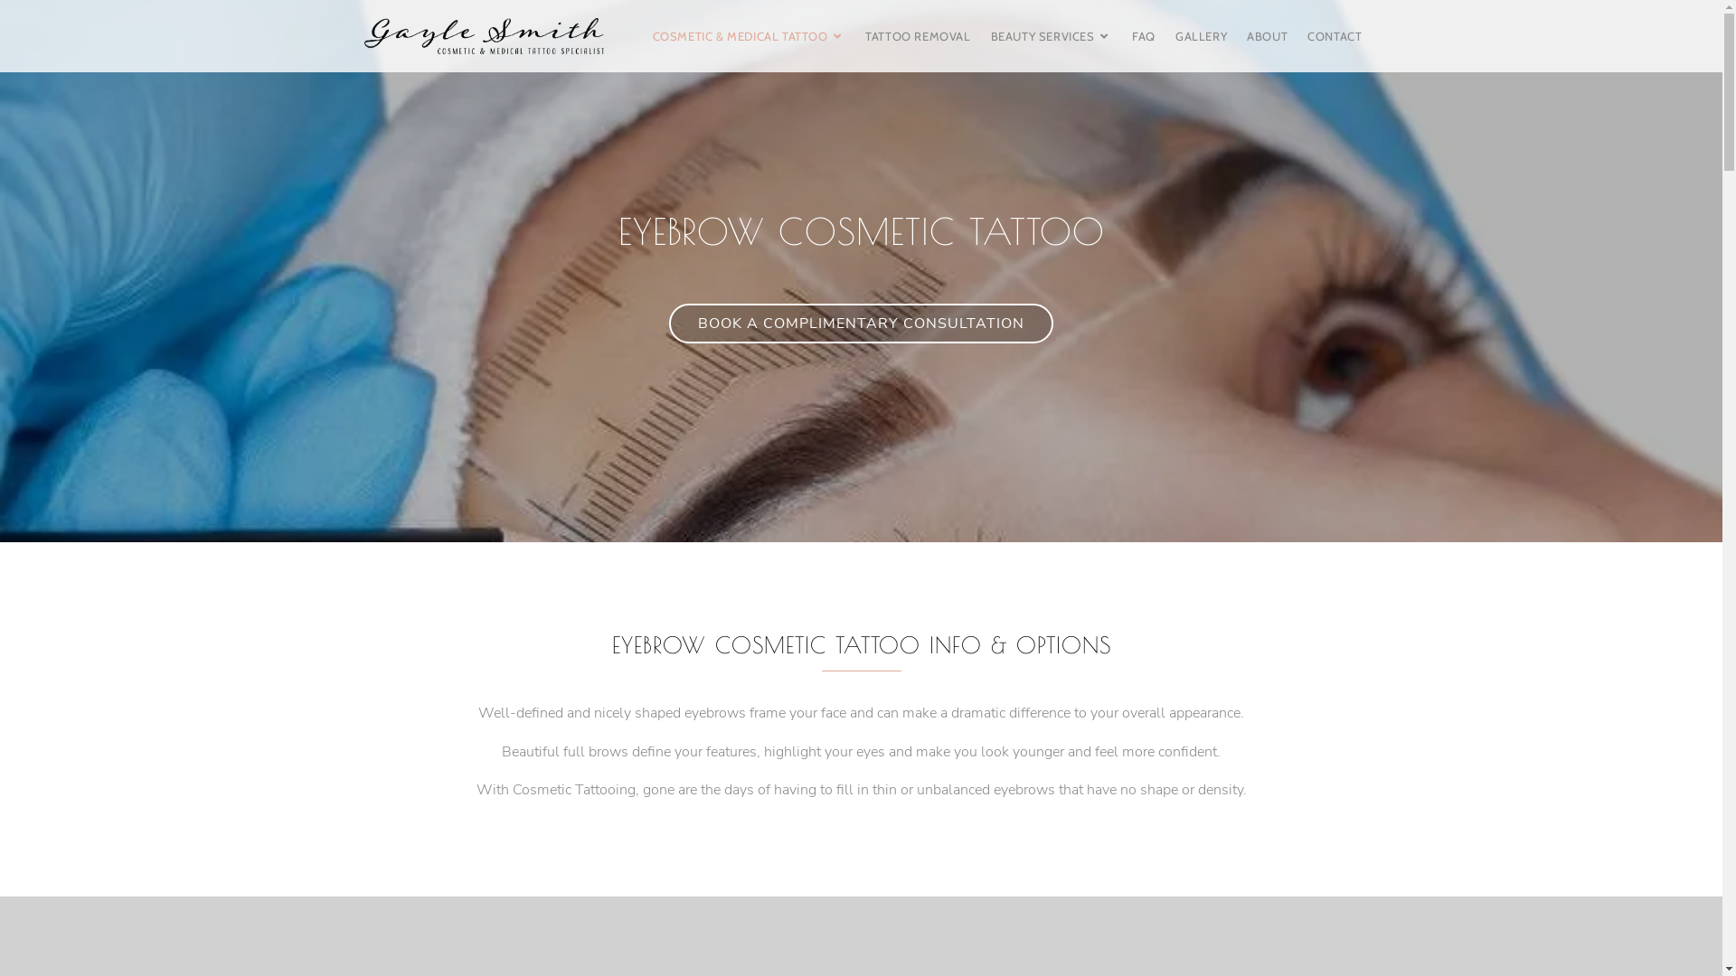 The width and height of the screenshot is (1736, 976). Describe the element at coordinates (750, 36) in the screenshot. I see `COSMETIC & MEDICAL TATTOO` at that location.